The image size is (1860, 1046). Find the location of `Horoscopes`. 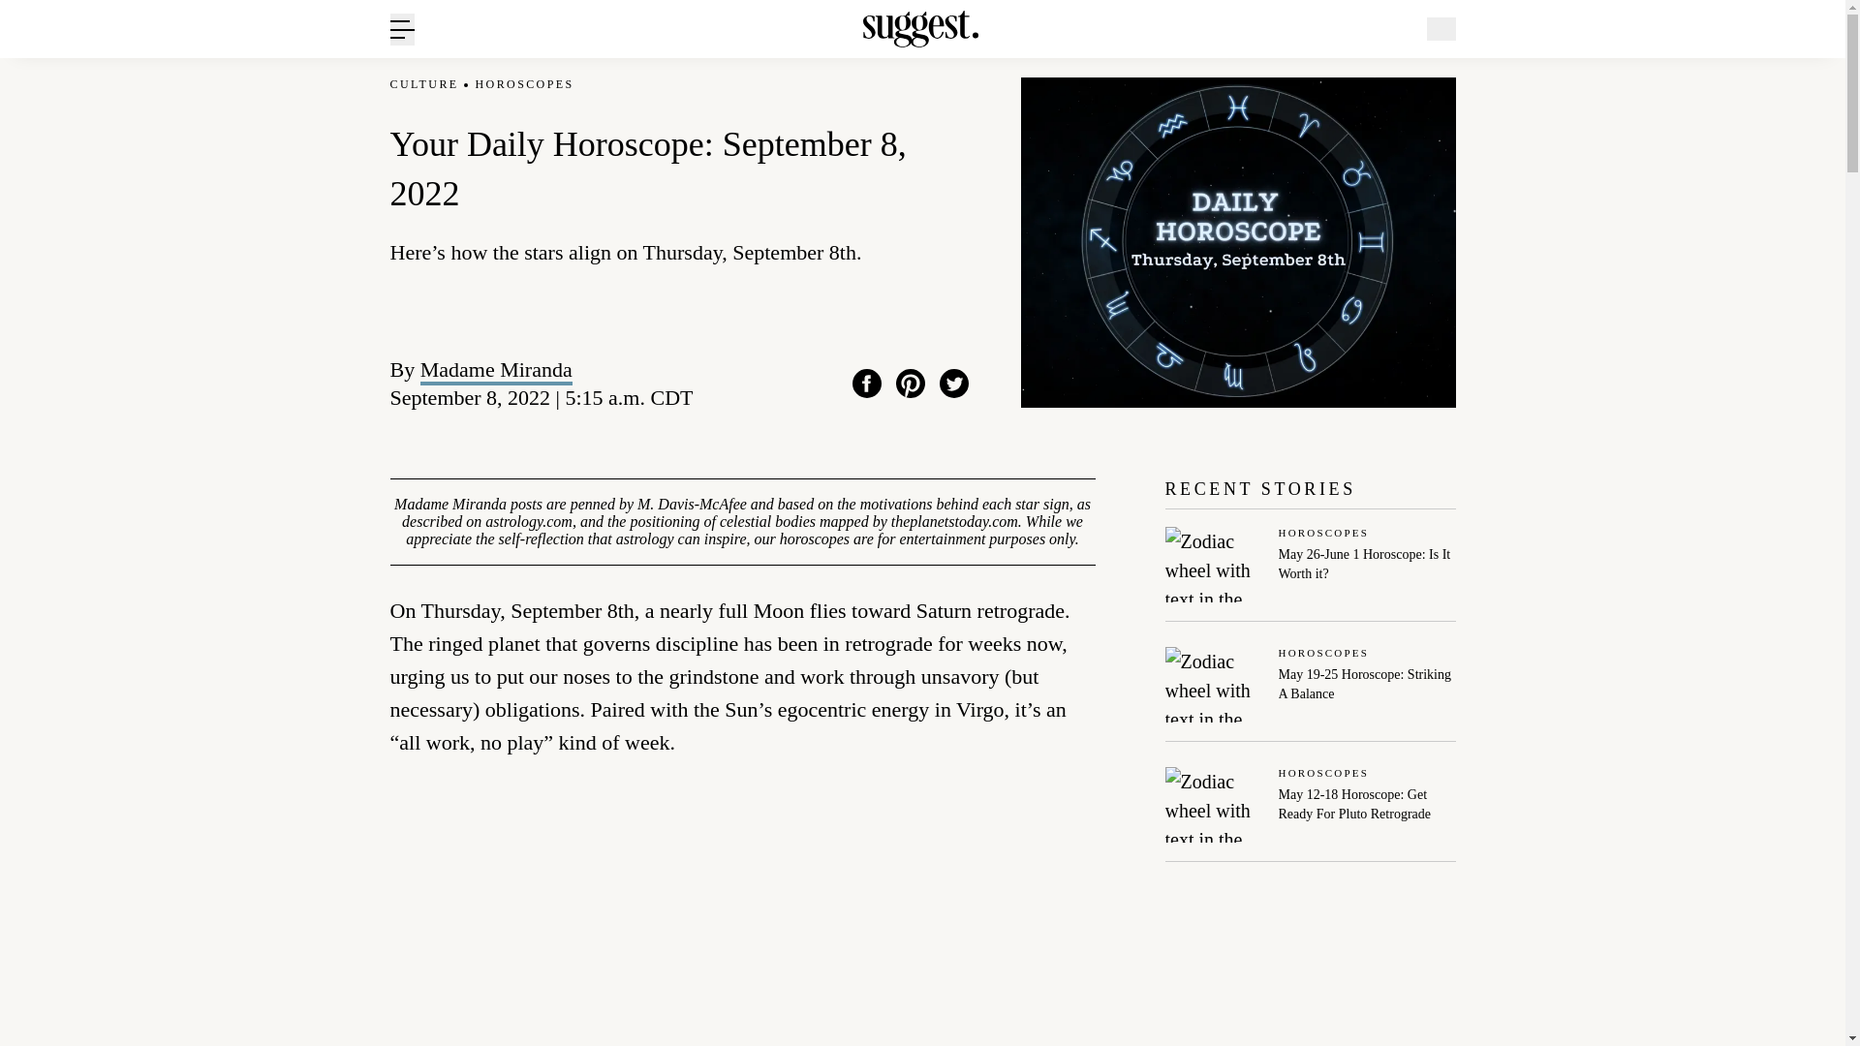

Horoscopes is located at coordinates (525, 84).